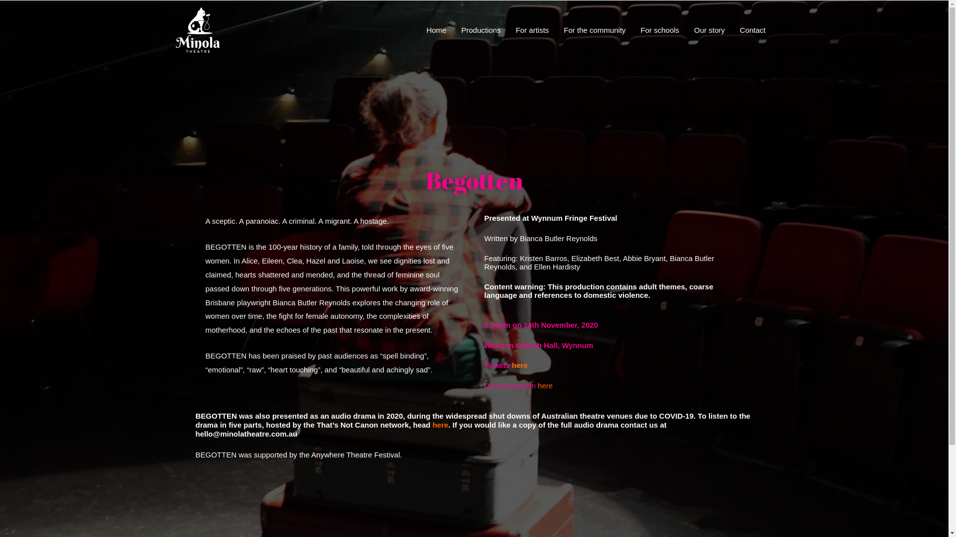 This screenshot has width=956, height=537. Describe the element at coordinates (660, 30) in the screenshot. I see `For schools` at that location.